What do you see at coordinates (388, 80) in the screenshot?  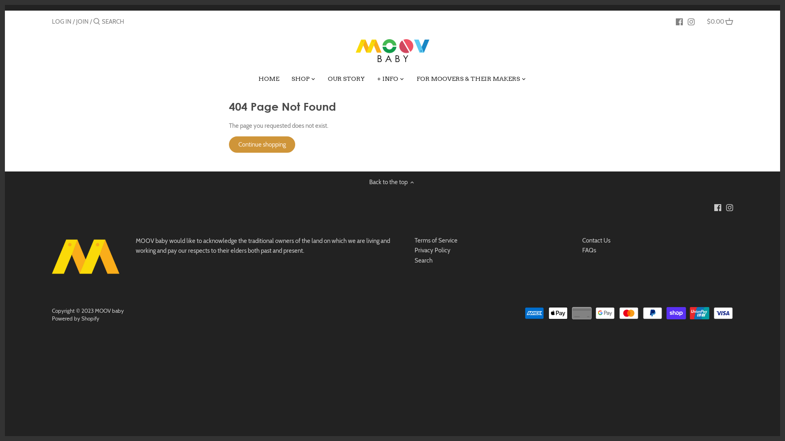 I see `+ INFO` at bounding box center [388, 80].